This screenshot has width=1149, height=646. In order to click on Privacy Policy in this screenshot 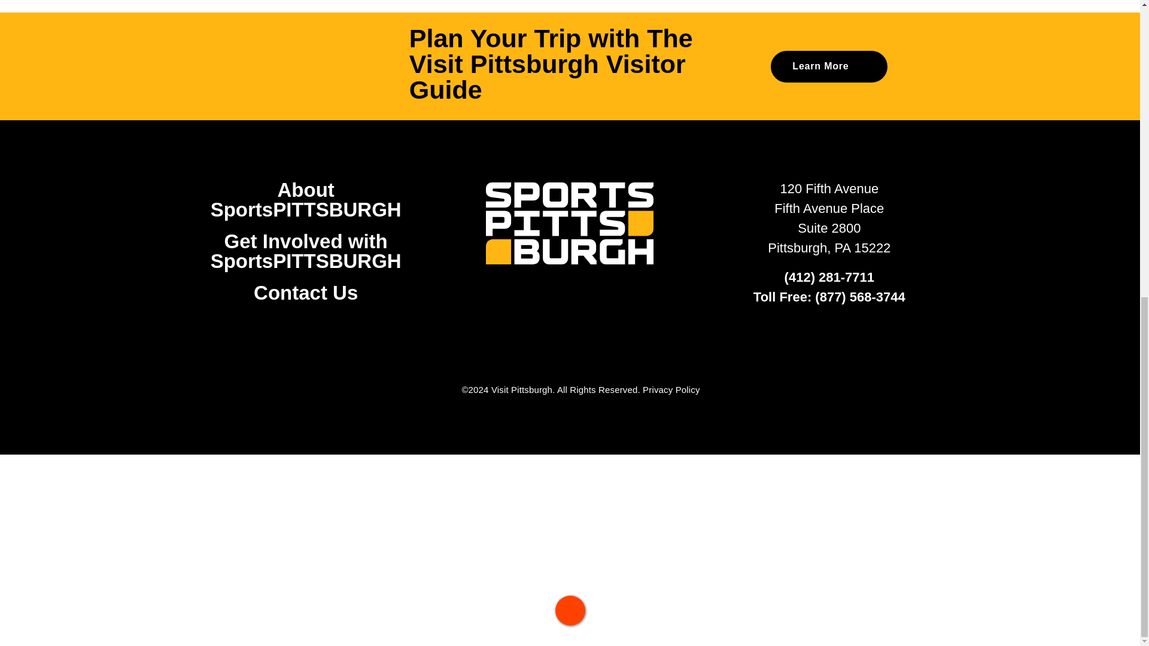, I will do `click(671, 389)`.